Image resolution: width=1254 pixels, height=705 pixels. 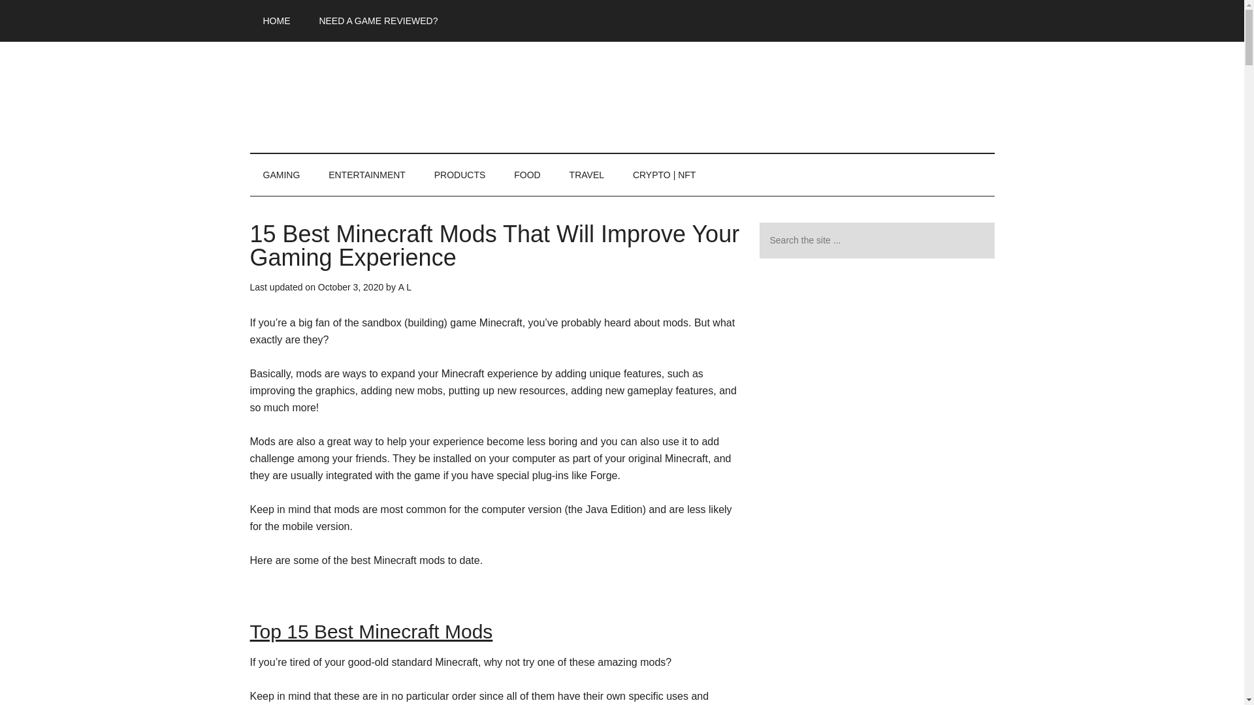 I want to click on HOME, so click(x=276, y=21).